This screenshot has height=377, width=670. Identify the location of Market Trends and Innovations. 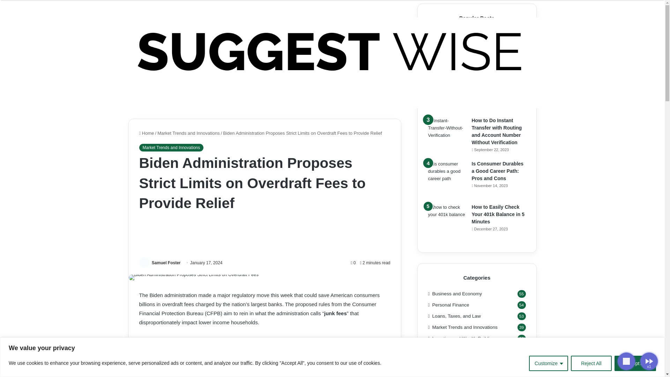
(171, 147).